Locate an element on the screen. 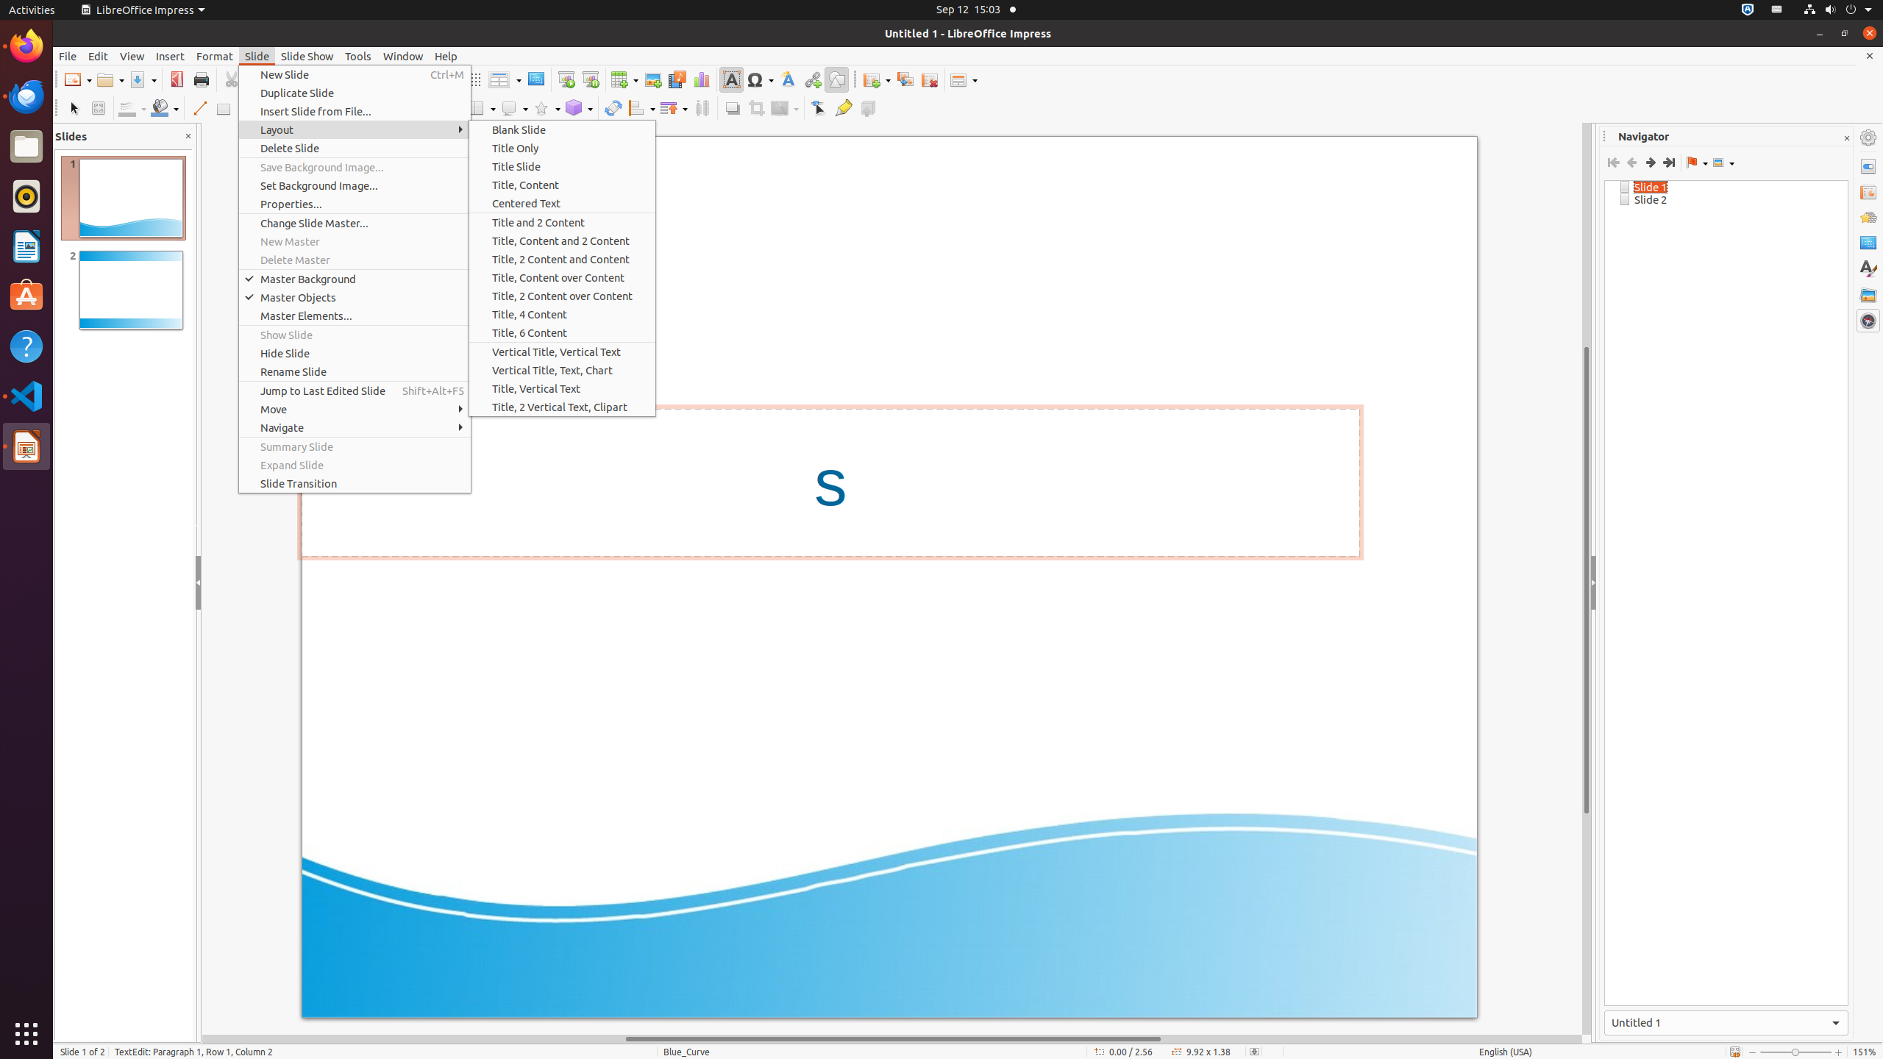 The width and height of the screenshot is (1883, 1059). Navigator is located at coordinates (1868, 321).